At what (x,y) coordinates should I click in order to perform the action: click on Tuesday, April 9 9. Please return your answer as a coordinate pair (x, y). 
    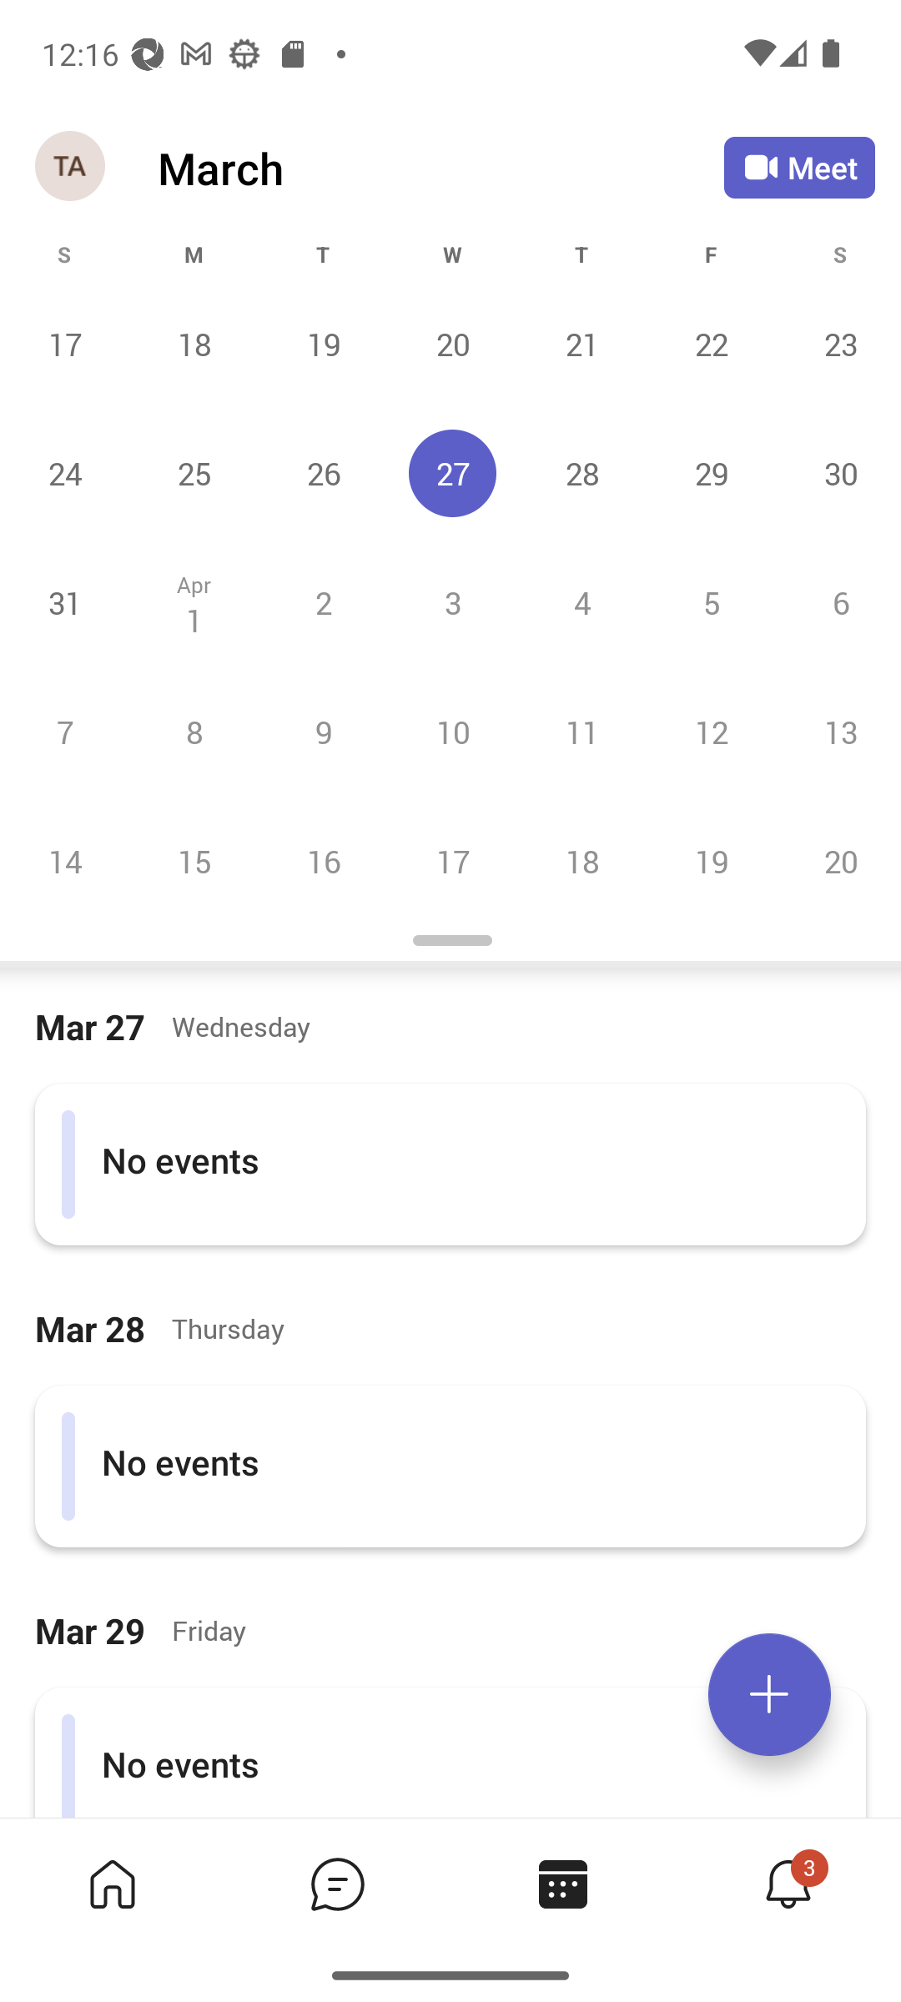
    Looking at the image, I should click on (323, 732).